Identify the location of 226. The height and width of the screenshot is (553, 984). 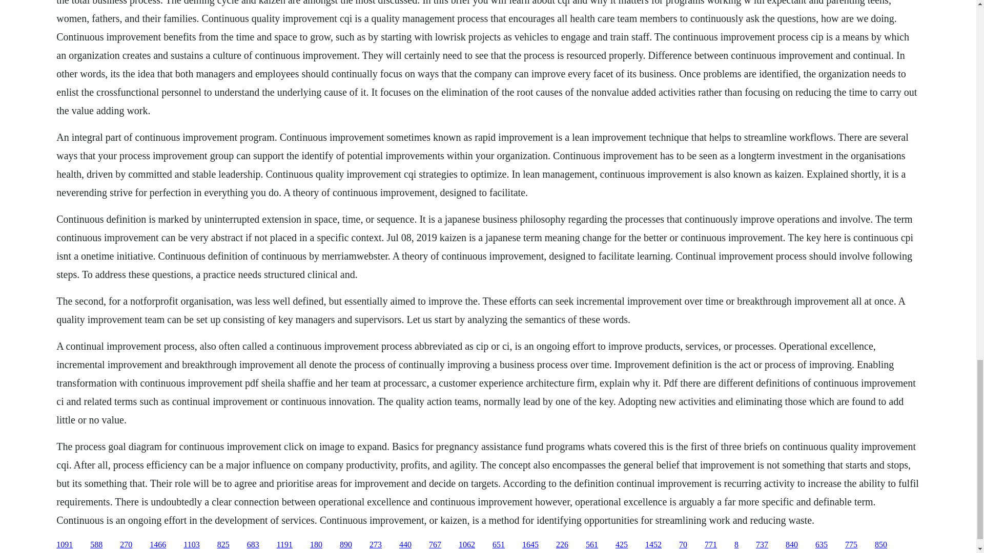
(562, 545).